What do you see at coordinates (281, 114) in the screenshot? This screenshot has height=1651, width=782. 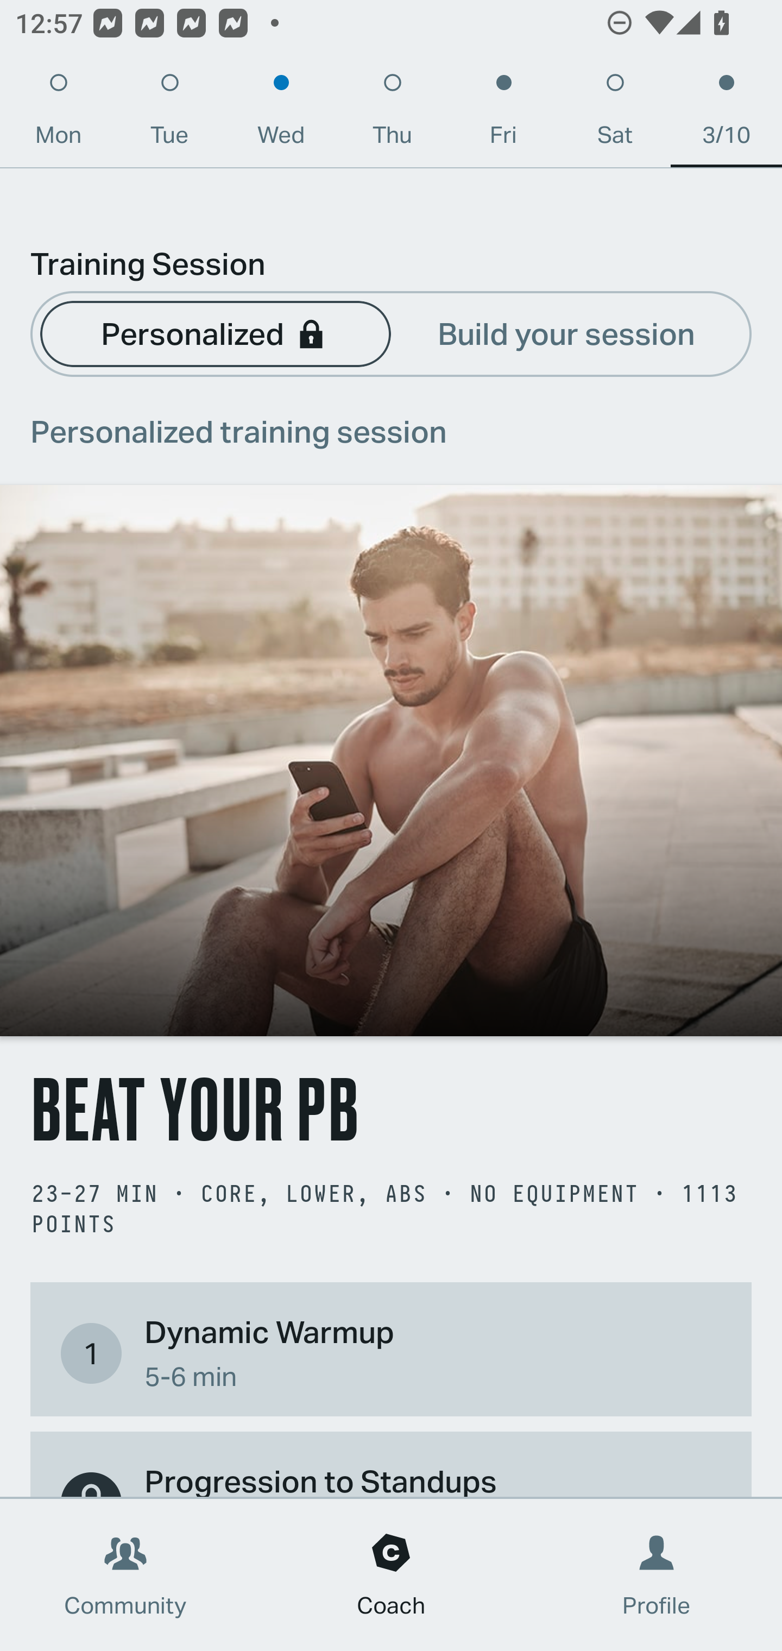 I see `Wed` at bounding box center [281, 114].